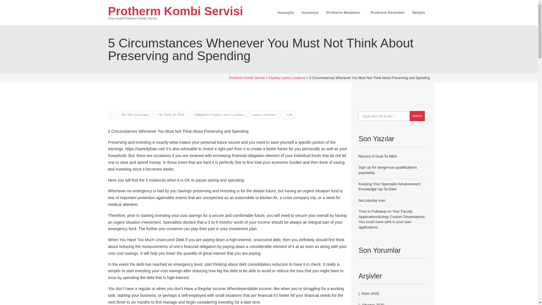 This screenshot has height=305, width=542. Describe the element at coordinates (264, 114) in the screenshot. I see `Leave a comment` at that location.